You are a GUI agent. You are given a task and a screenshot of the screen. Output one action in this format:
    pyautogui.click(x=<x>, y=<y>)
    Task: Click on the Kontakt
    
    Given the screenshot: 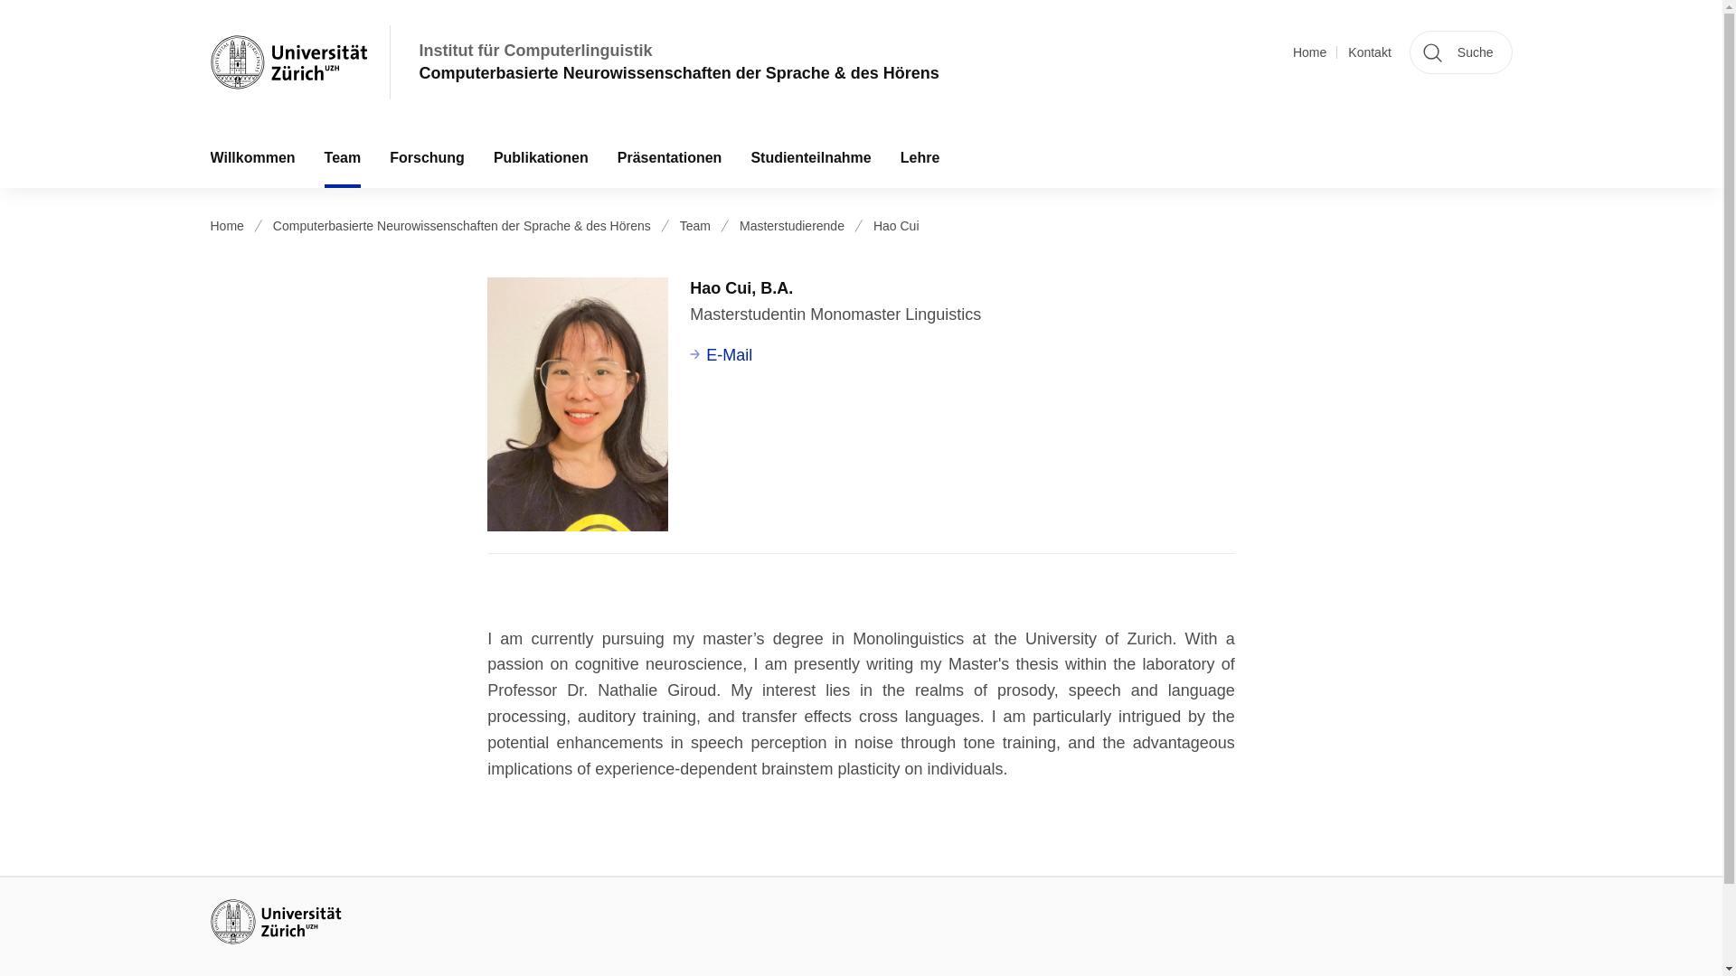 What is the action you would take?
    pyautogui.click(x=1369, y=52)
    